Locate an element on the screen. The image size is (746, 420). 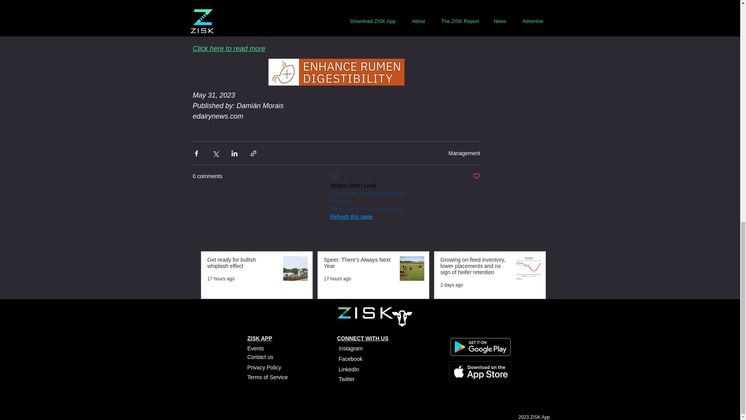
Events is located at coordinates (255, 348).